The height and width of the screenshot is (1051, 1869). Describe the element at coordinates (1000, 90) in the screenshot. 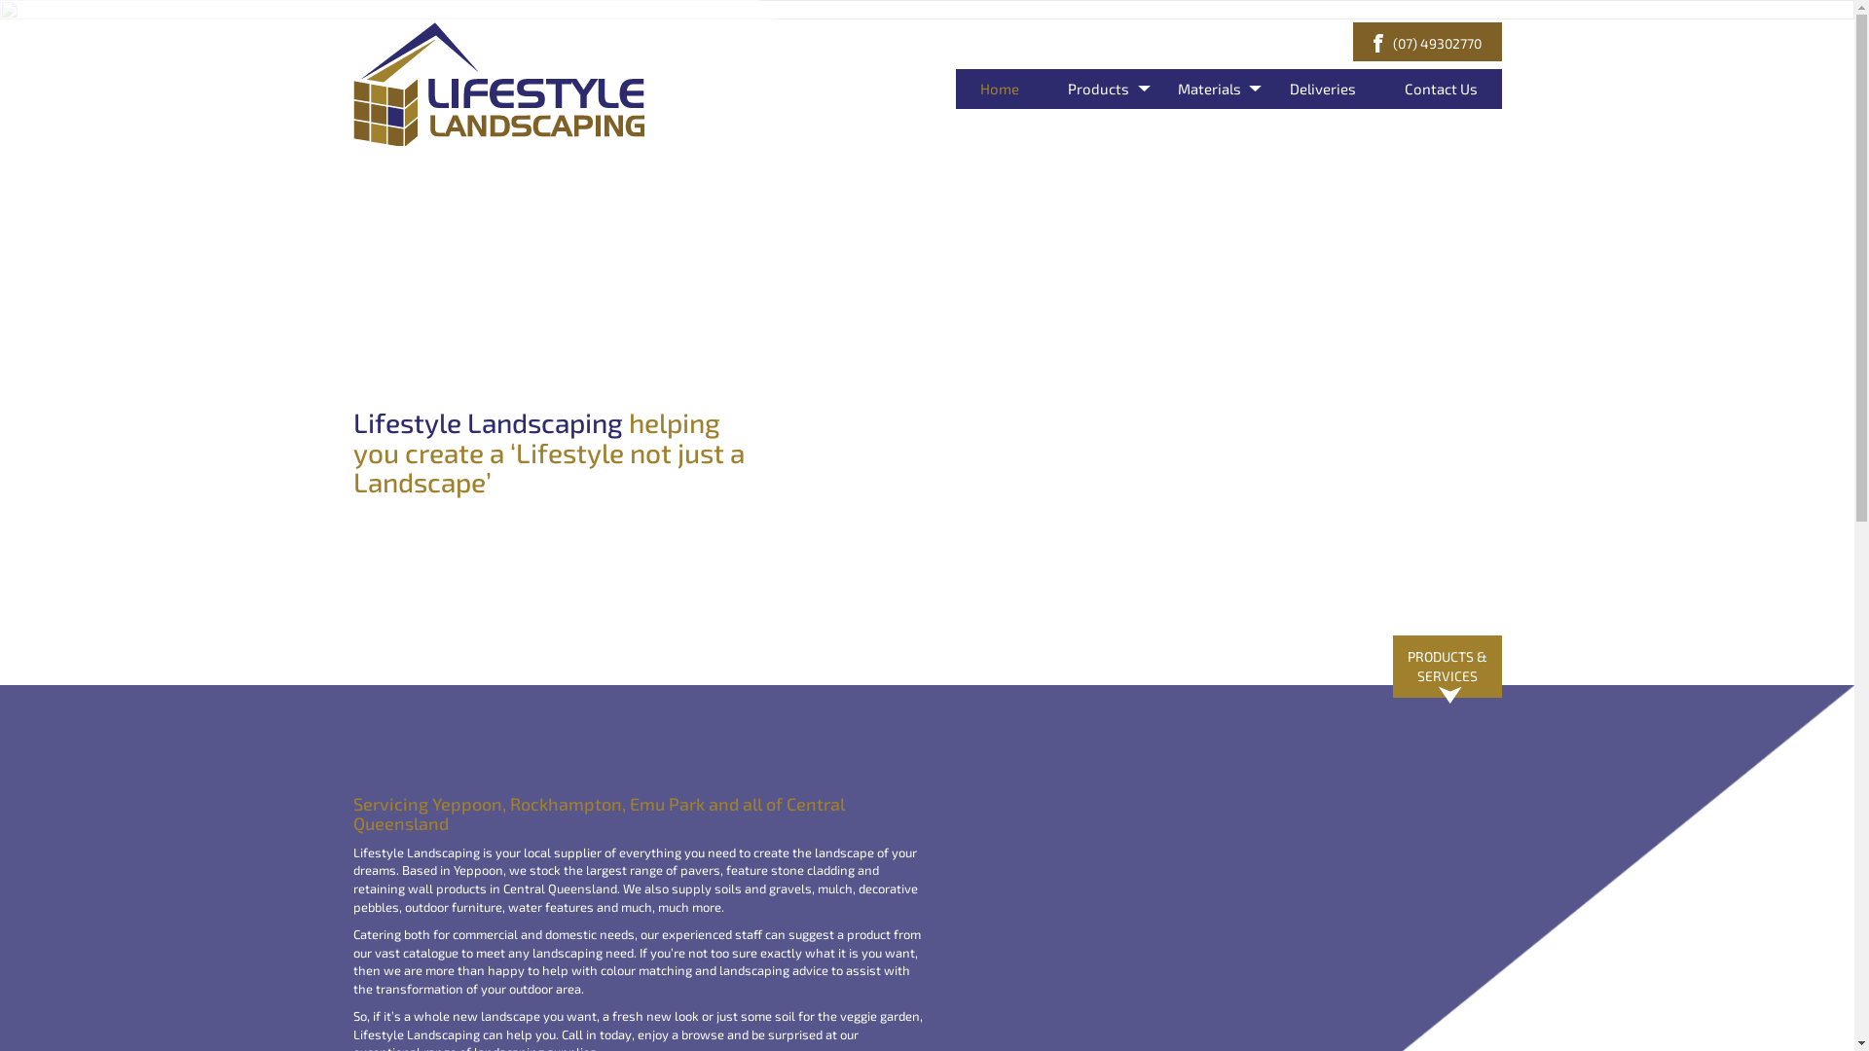

I see `Home` at that location.